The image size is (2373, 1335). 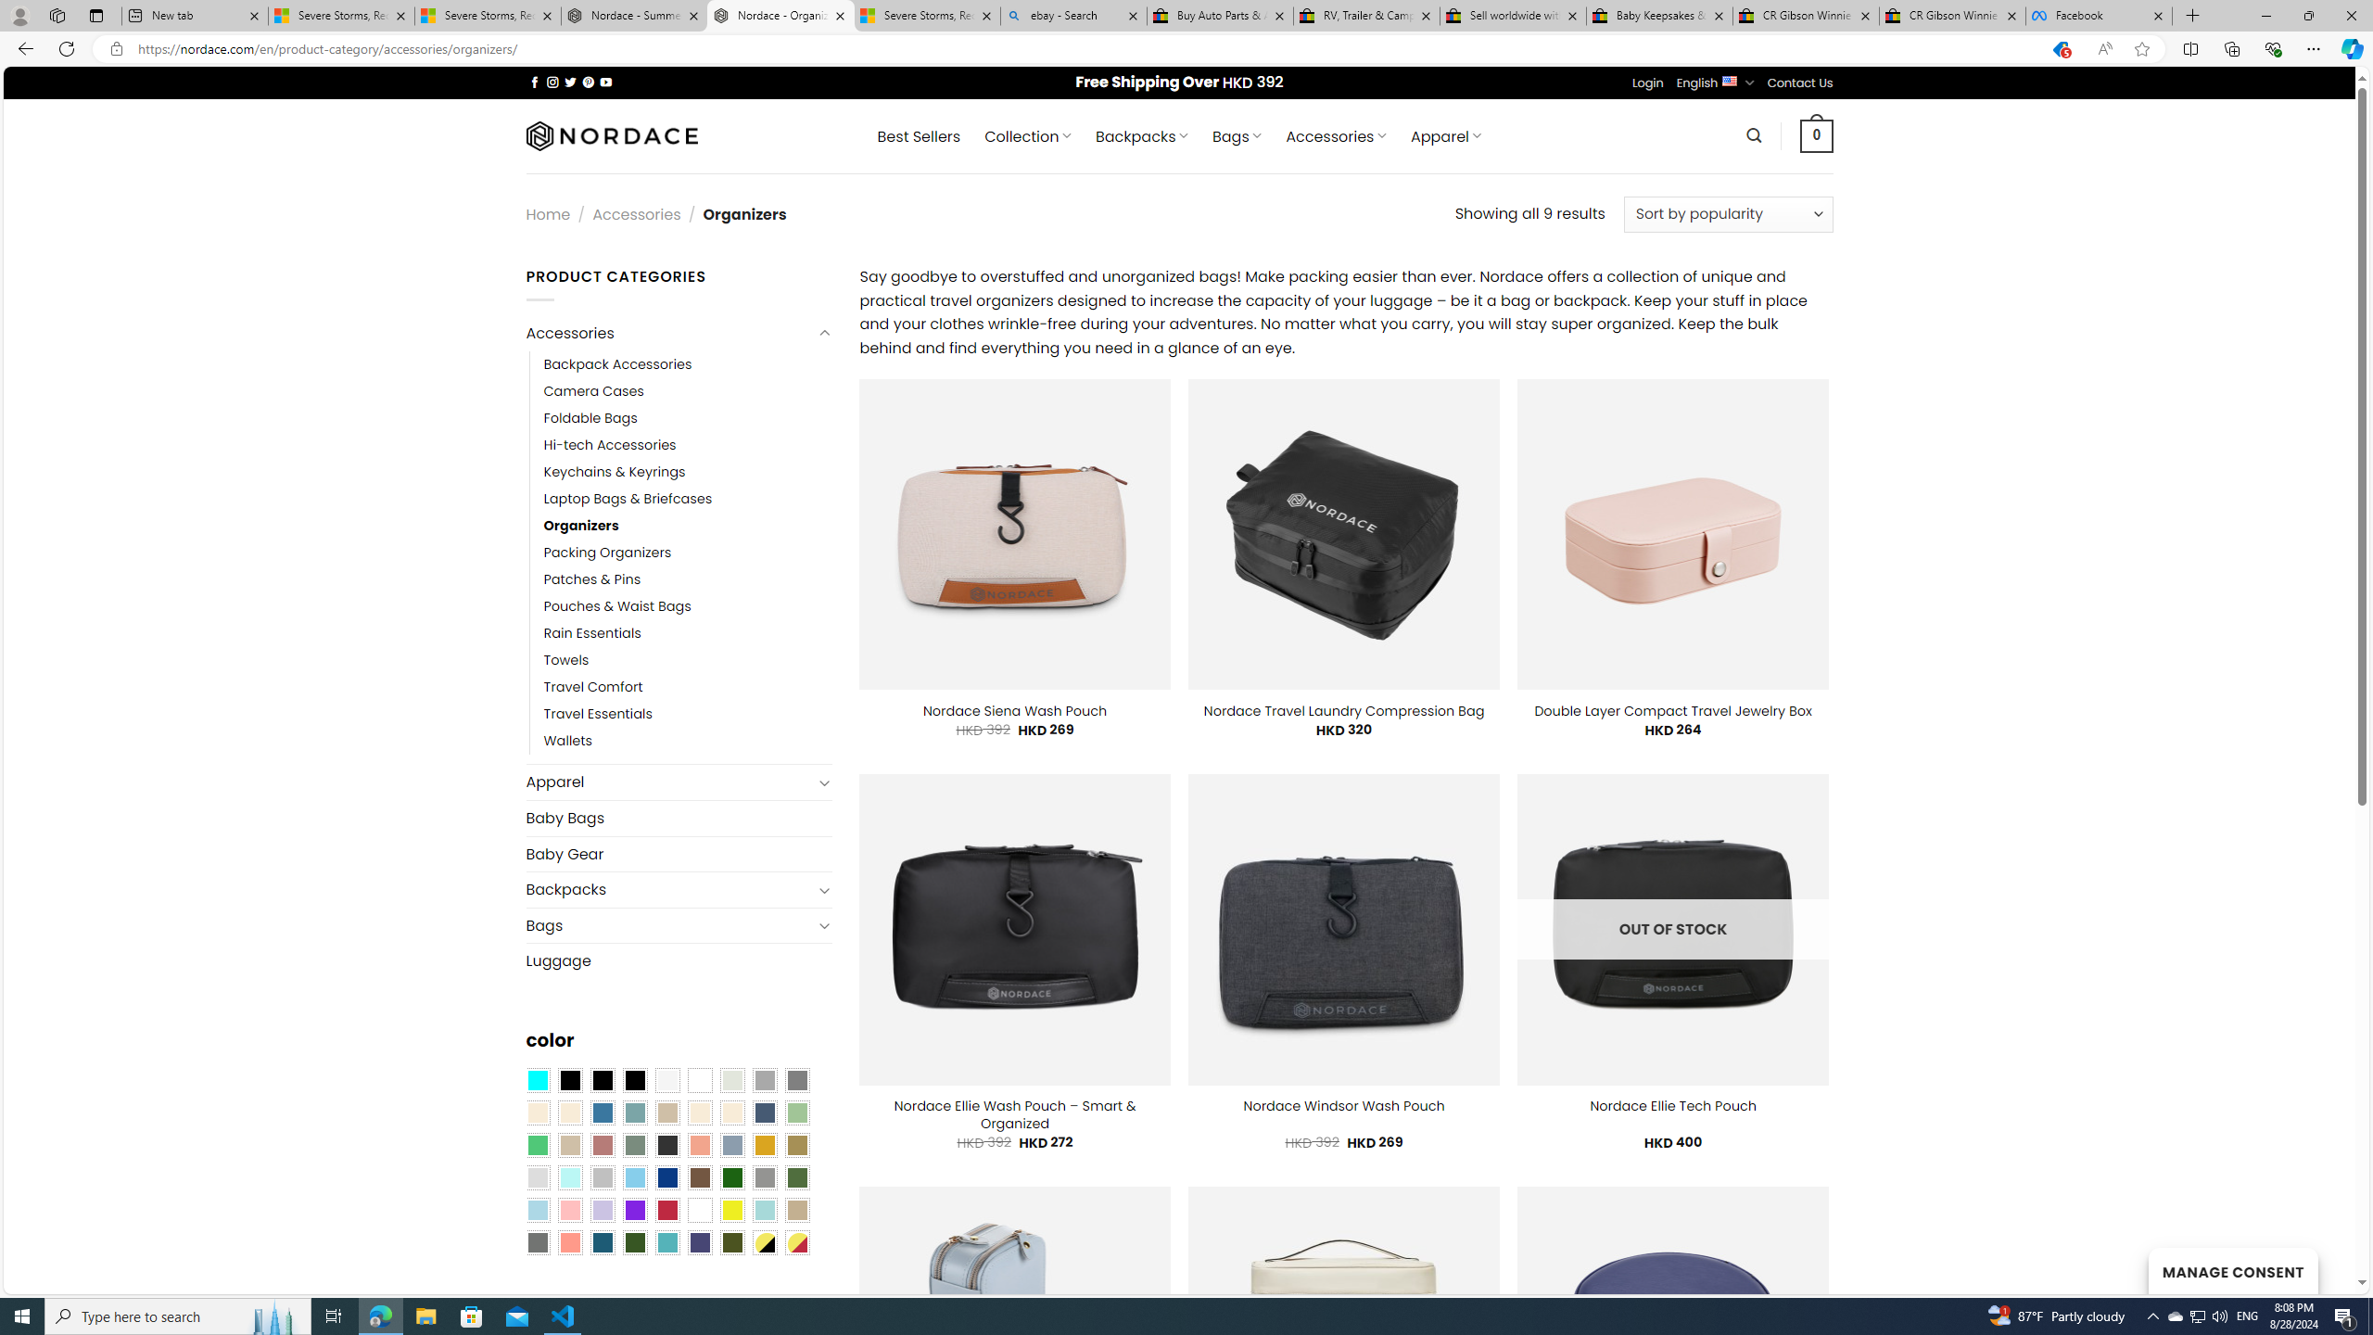 What do you see at coordinates (2314, 48) in the screenshot?
I see `Settings and more (Alt+F)` at bounding box center [2314, 48].